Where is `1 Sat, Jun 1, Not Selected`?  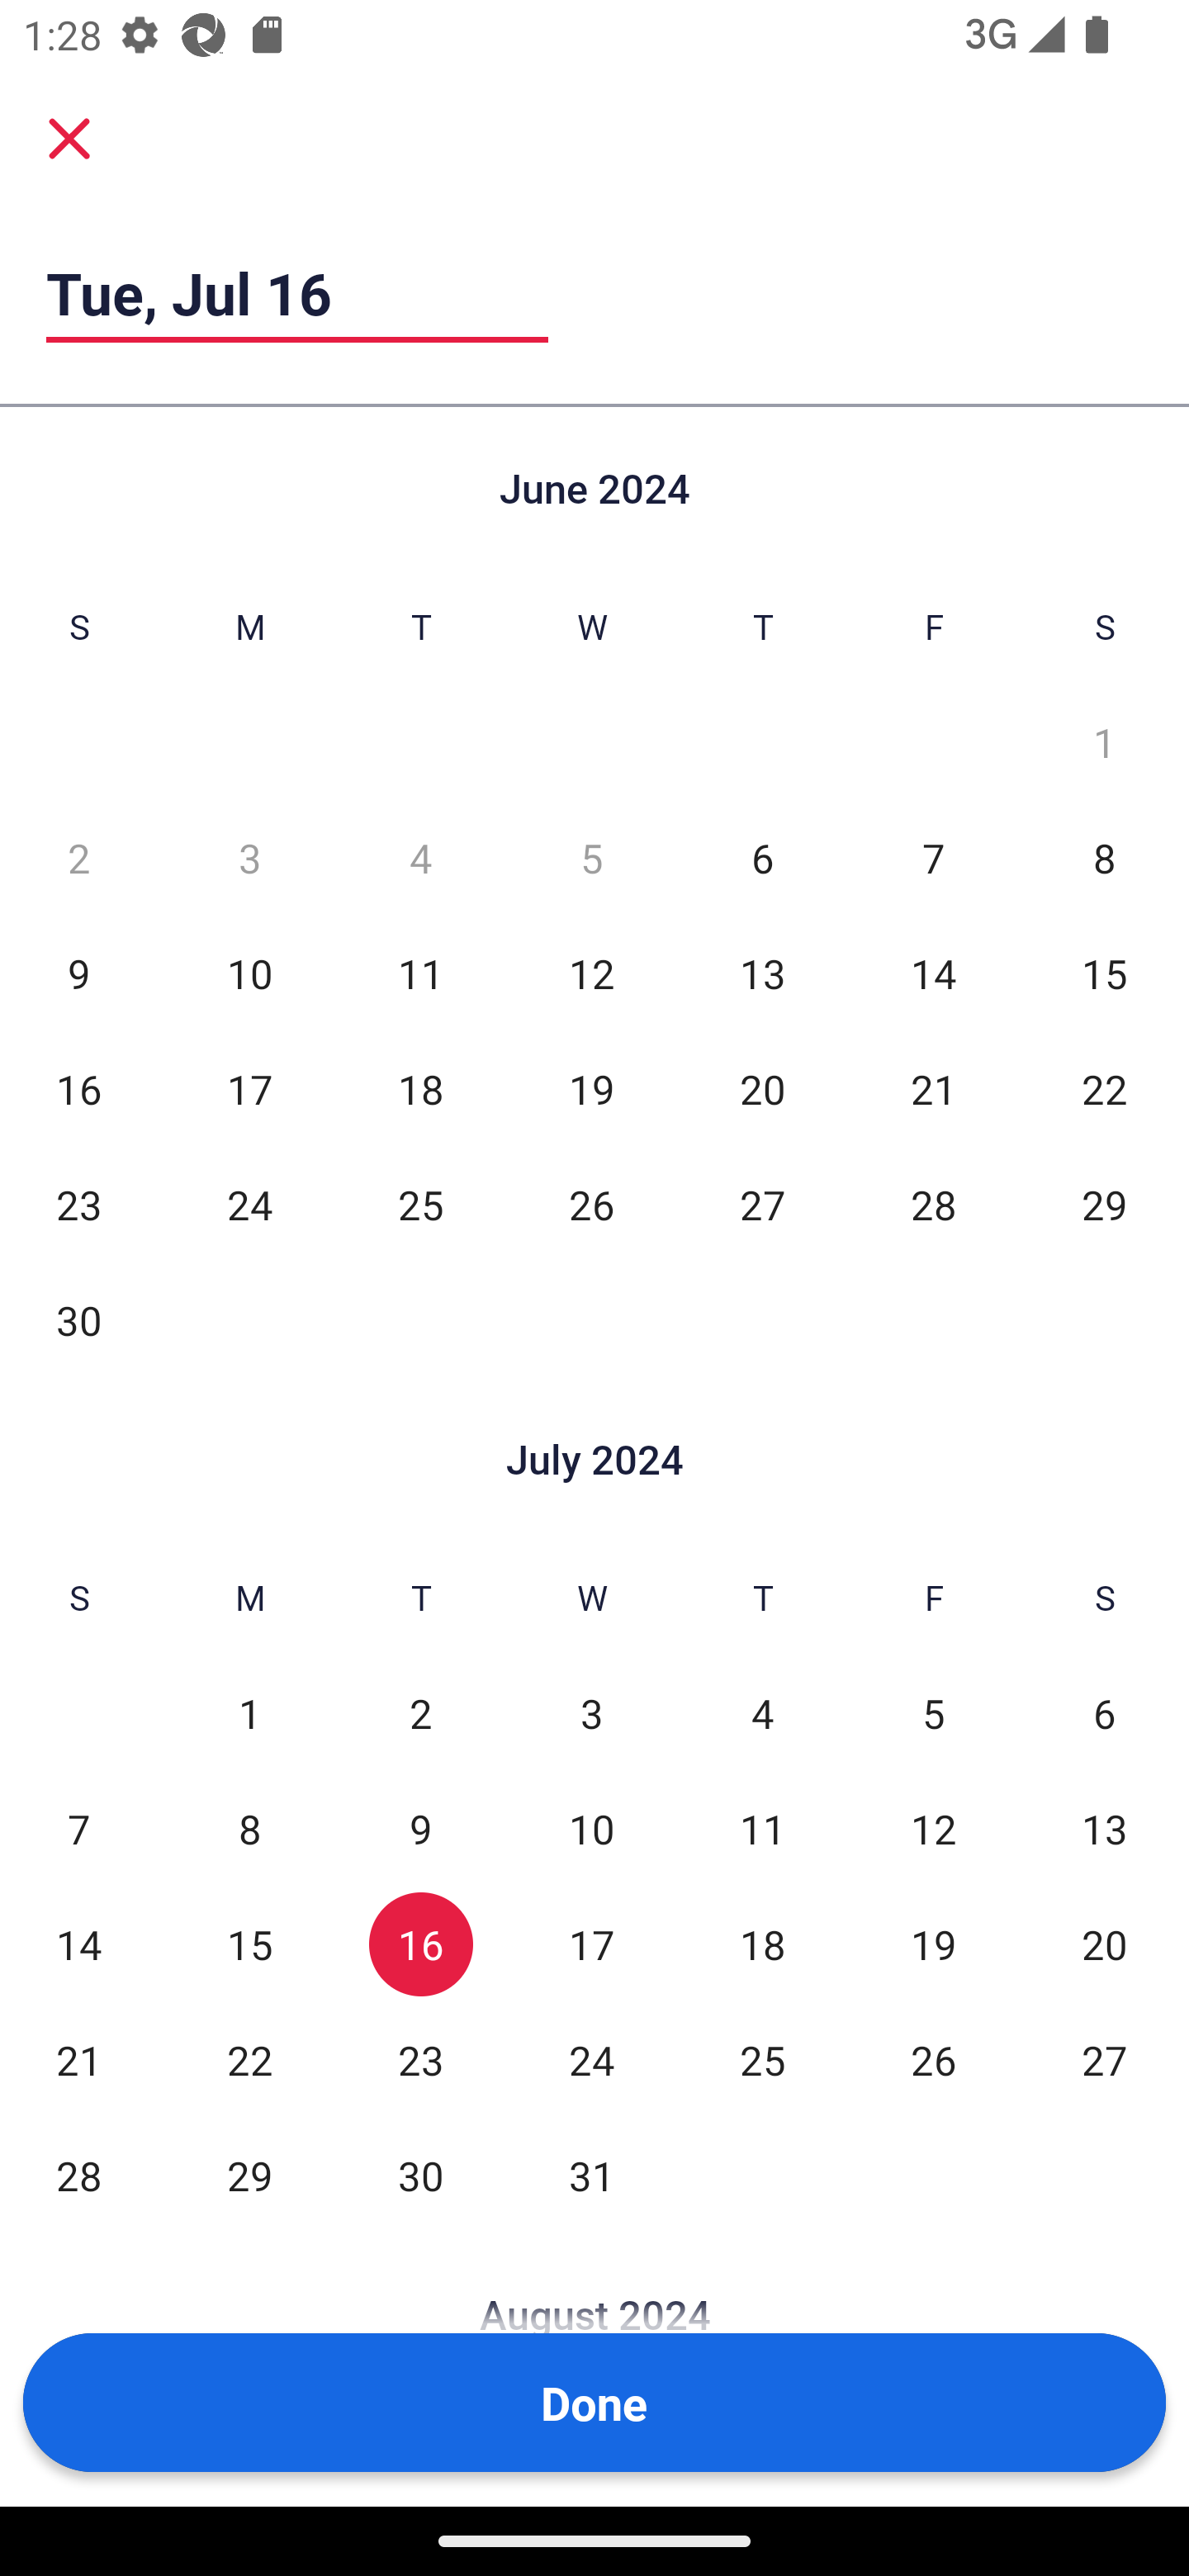 1 Sat, Jun 1, Not Selected is located at coordinates (1105, 743).